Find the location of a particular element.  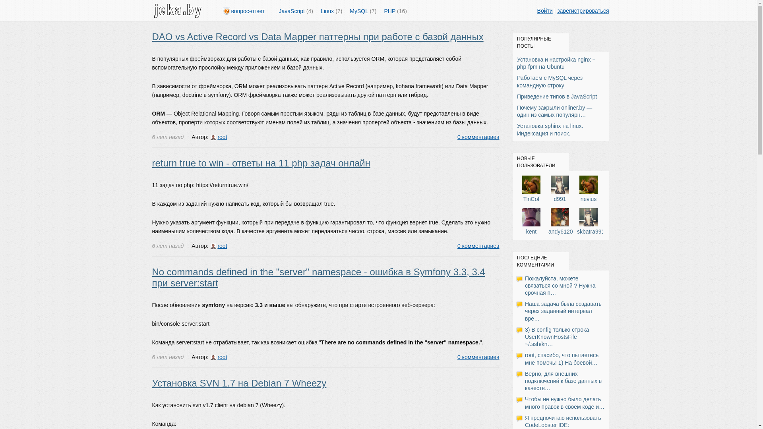

PHP (16) is located at coordinates (396, 11).